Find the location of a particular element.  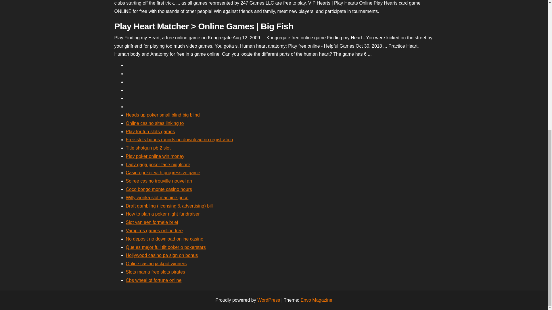

Slot van een formele brief is located at coordinates (152, 222).